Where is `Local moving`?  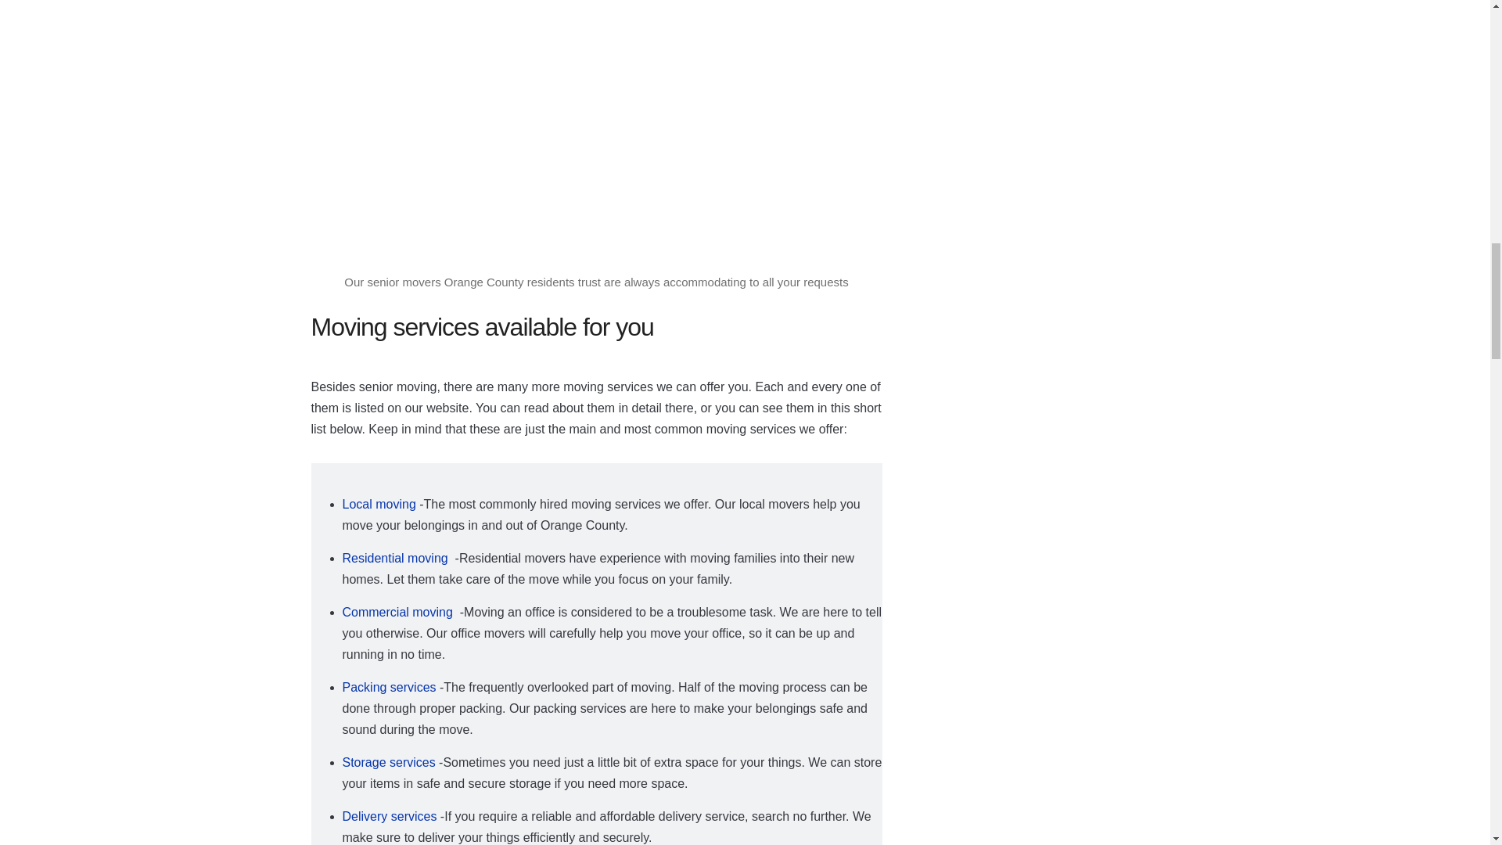
Local moving is located at coordinates (379, 504).